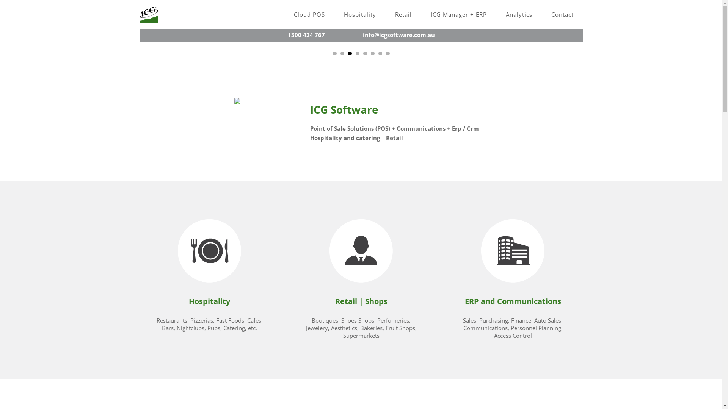 This screenshot has width=728, height=409. I want to click on Cloud POS, so click(309, 14).